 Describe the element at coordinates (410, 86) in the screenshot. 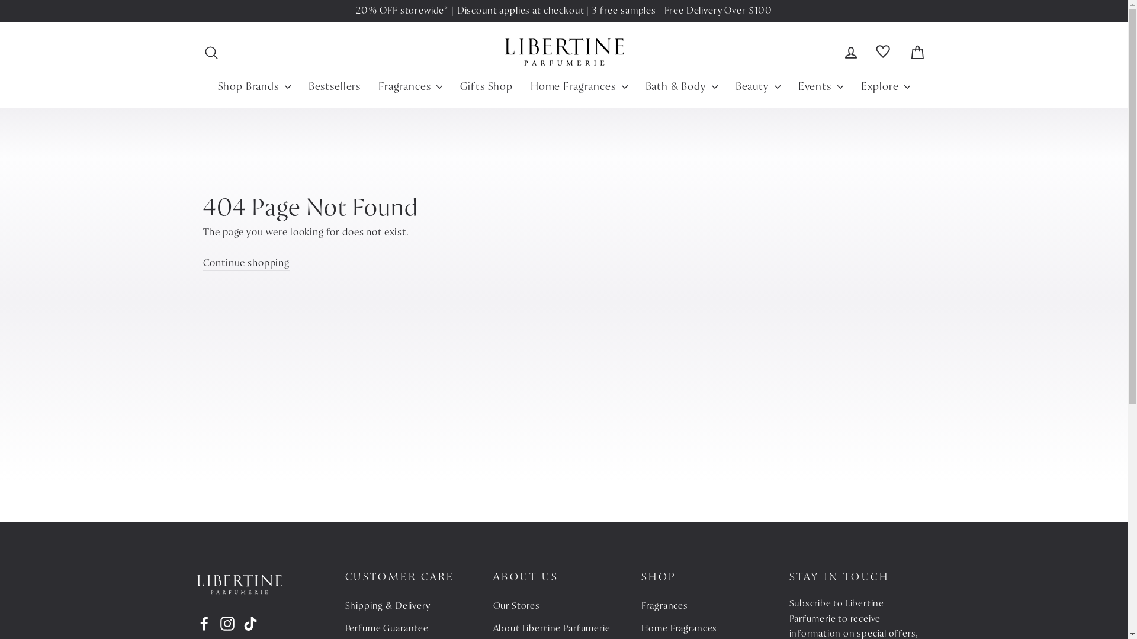

I see `Fragrances` at that location.